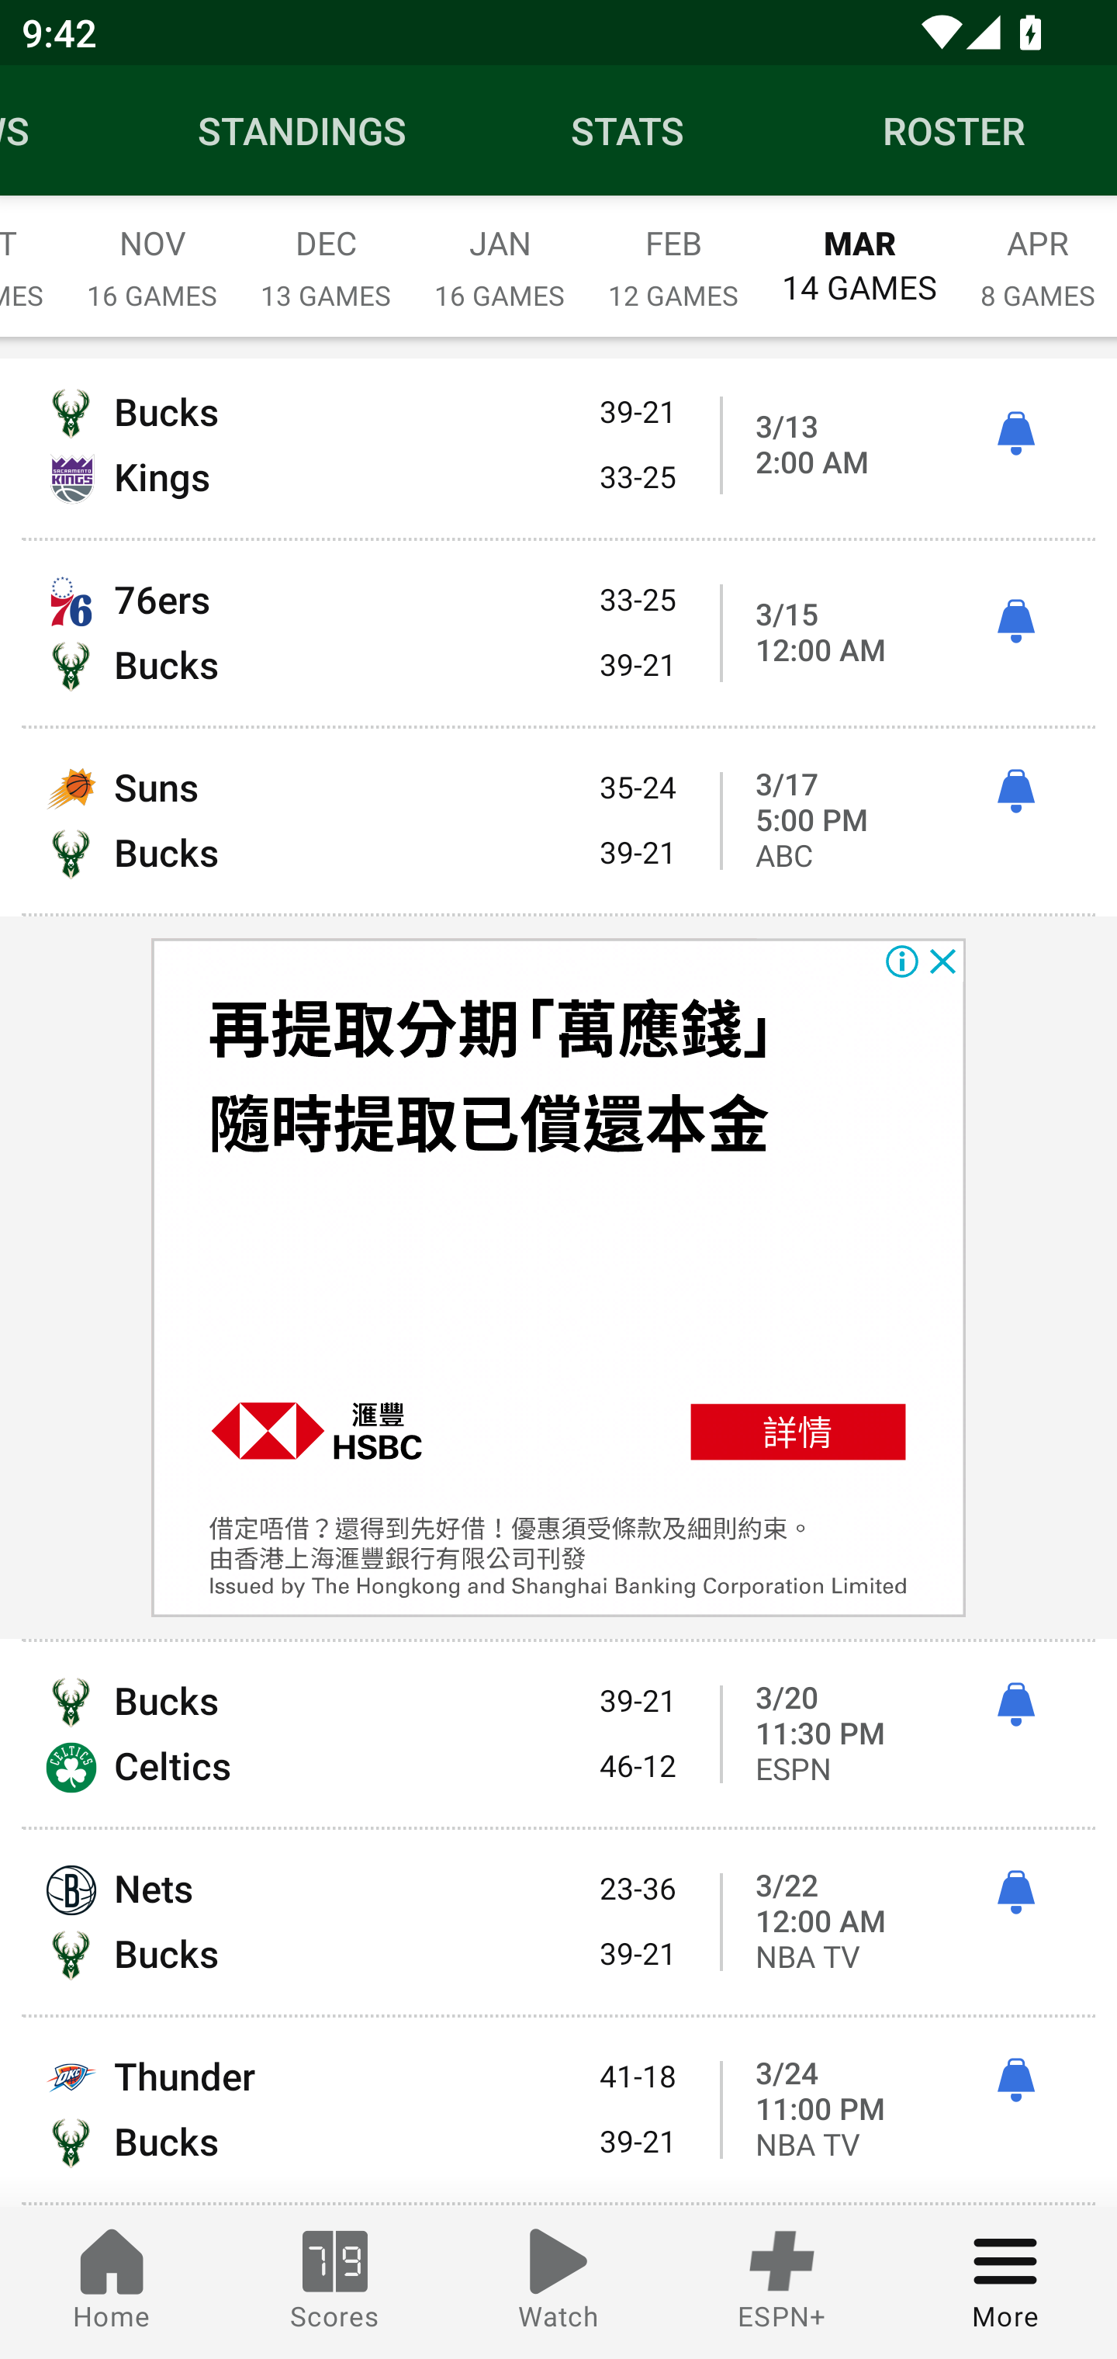 The image size is (1117, 2359). Describe the element at coordinates (558, 449) in the screenshot. I see `Bucks 39-21 Kings 33-25 3/13 2:00 AM ì` at that location.